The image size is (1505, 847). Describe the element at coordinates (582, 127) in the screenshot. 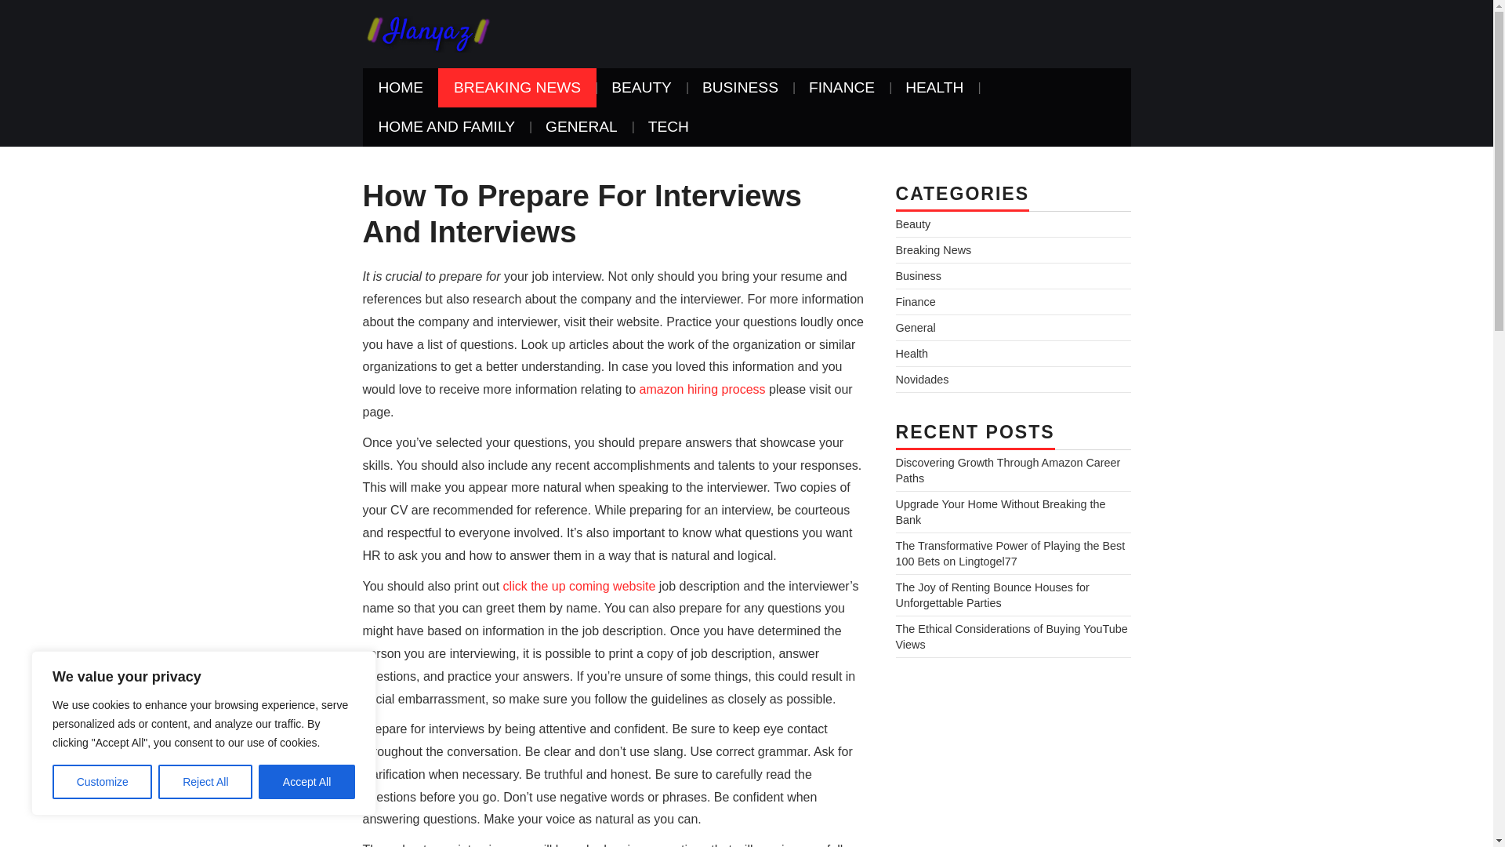

I see `GENERAL` at that location.